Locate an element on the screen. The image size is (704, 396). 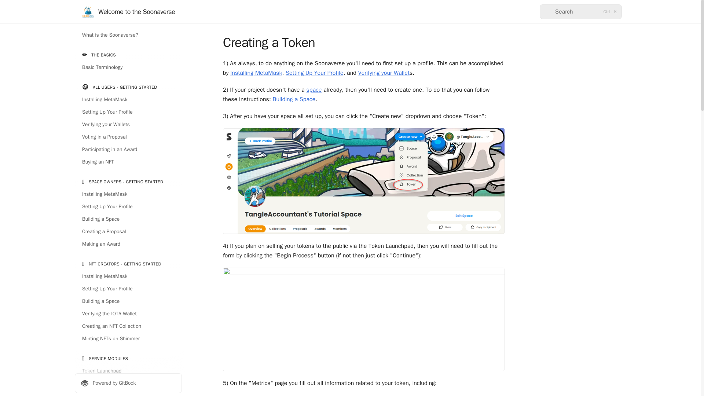
Installing MetaMask is located at coordinates (128, 100).